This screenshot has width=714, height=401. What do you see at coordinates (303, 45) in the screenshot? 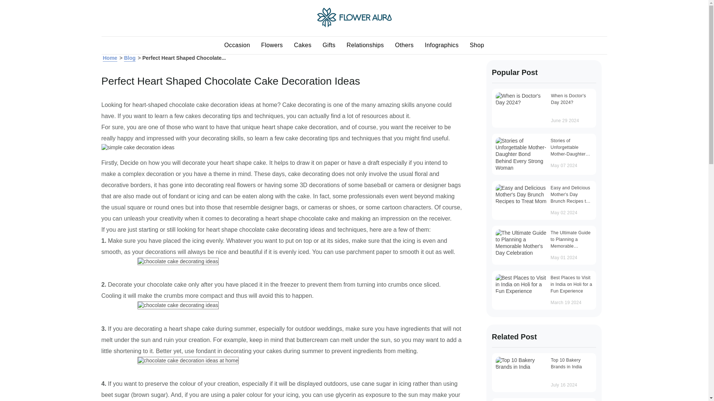
I see `Cakes` at bounding box center [303, 45].